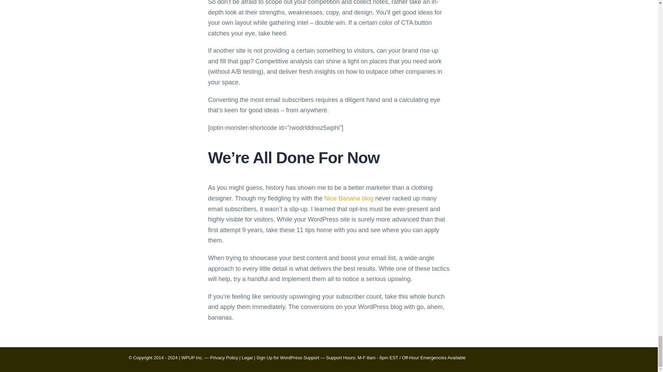 This screenshot has width=663, height=372. Describe the element at coordinates (348, 198) in the screenshot. I see `Nice Banana blog` at that location.